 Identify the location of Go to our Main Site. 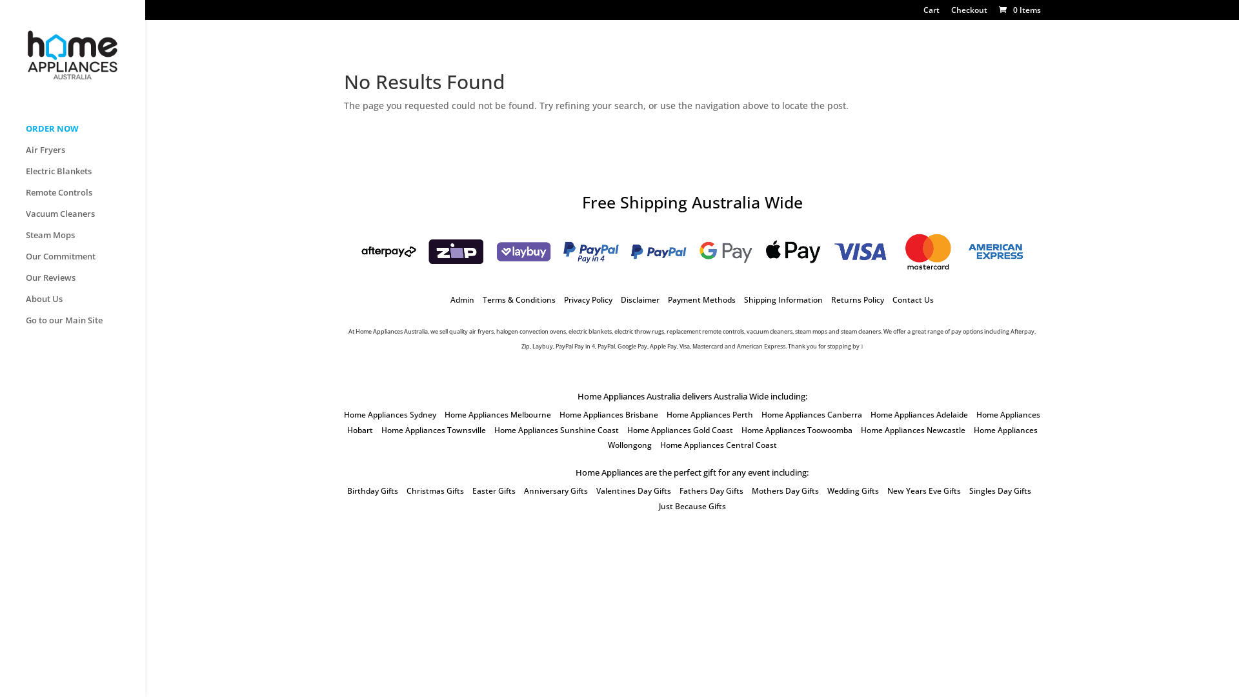
(85, 327).